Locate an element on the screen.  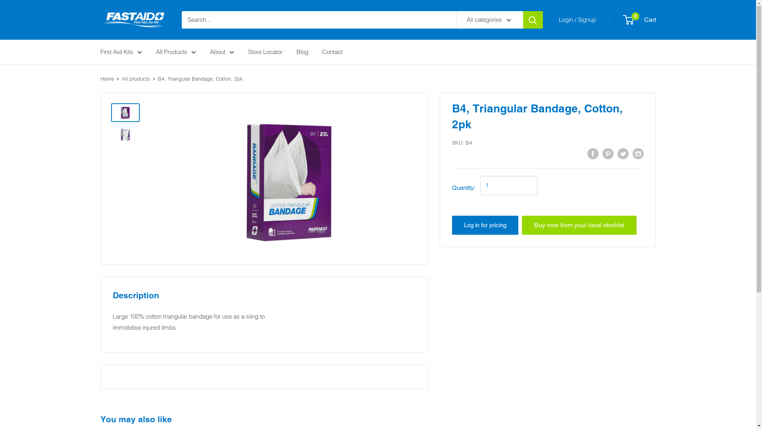
Blog is located at coordinates (302, 52).